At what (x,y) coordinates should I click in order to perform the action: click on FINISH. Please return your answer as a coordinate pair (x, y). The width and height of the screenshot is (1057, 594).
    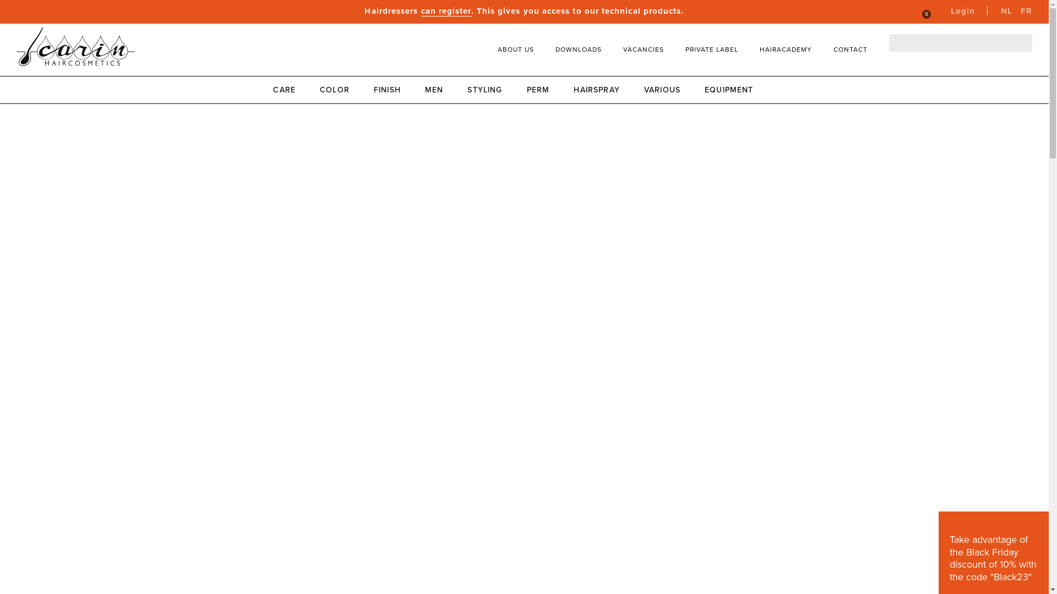
    Looking at the image, I should click on (393, 90).